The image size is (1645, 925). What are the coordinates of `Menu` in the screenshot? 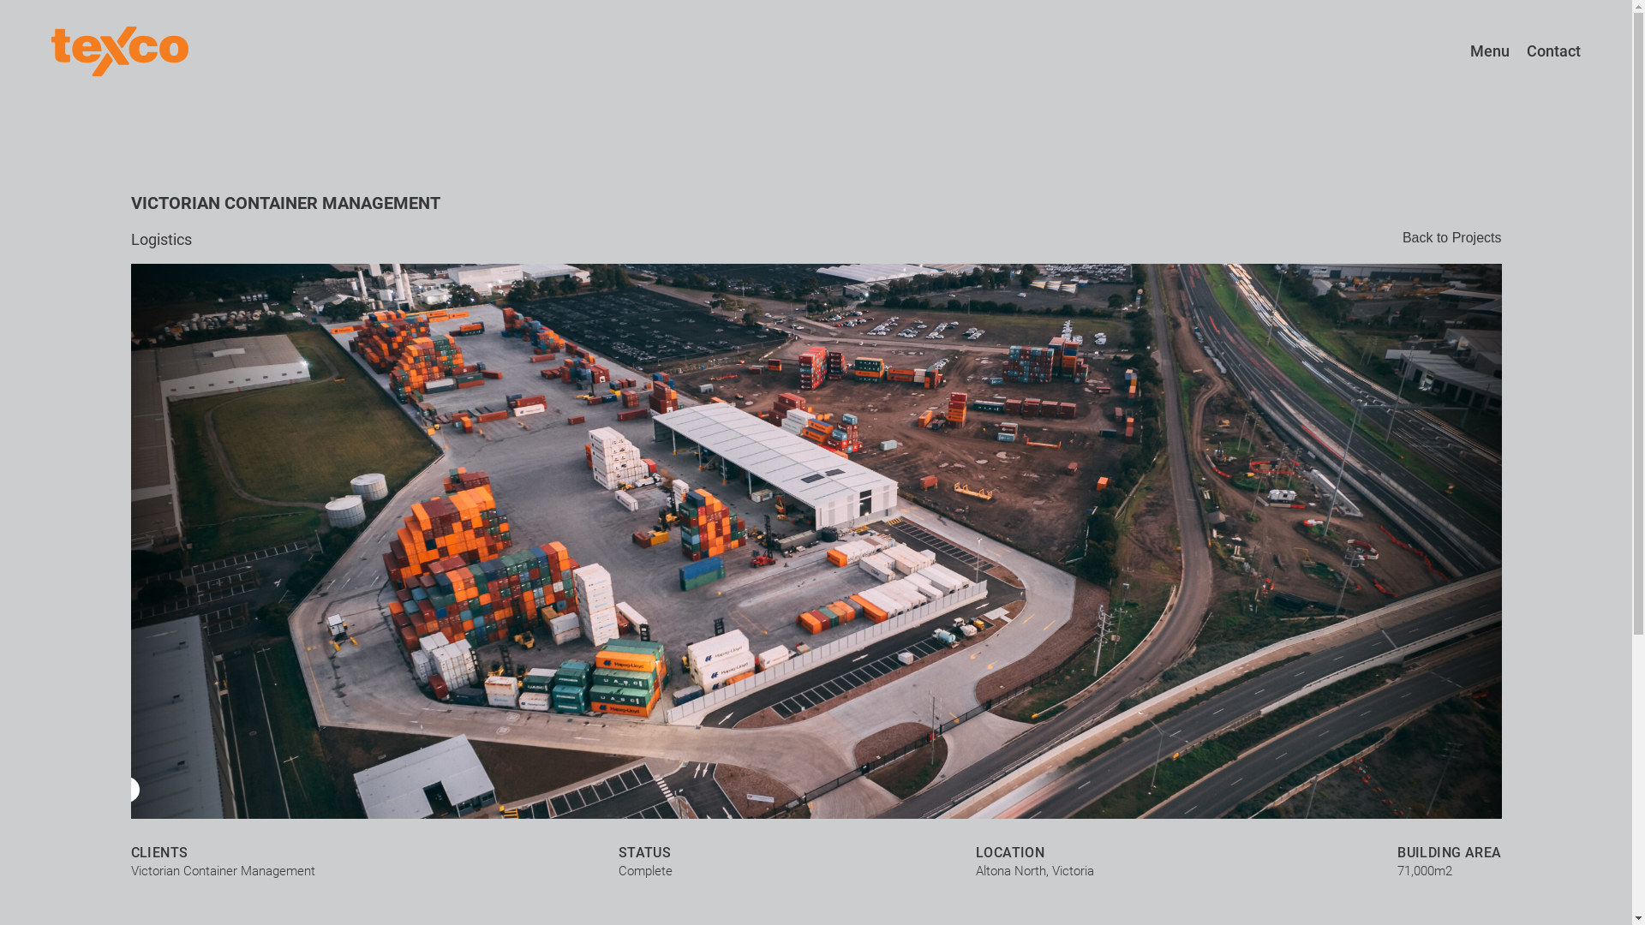 It's located at (1481, 51).